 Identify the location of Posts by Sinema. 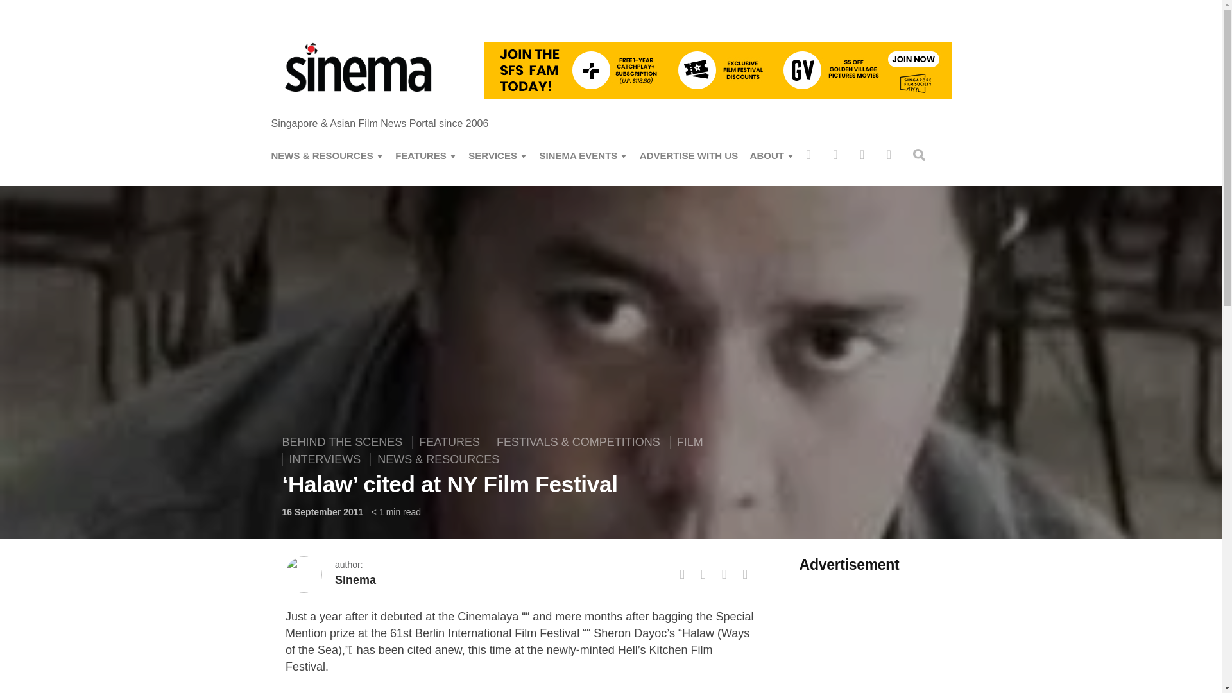
(355, 580).